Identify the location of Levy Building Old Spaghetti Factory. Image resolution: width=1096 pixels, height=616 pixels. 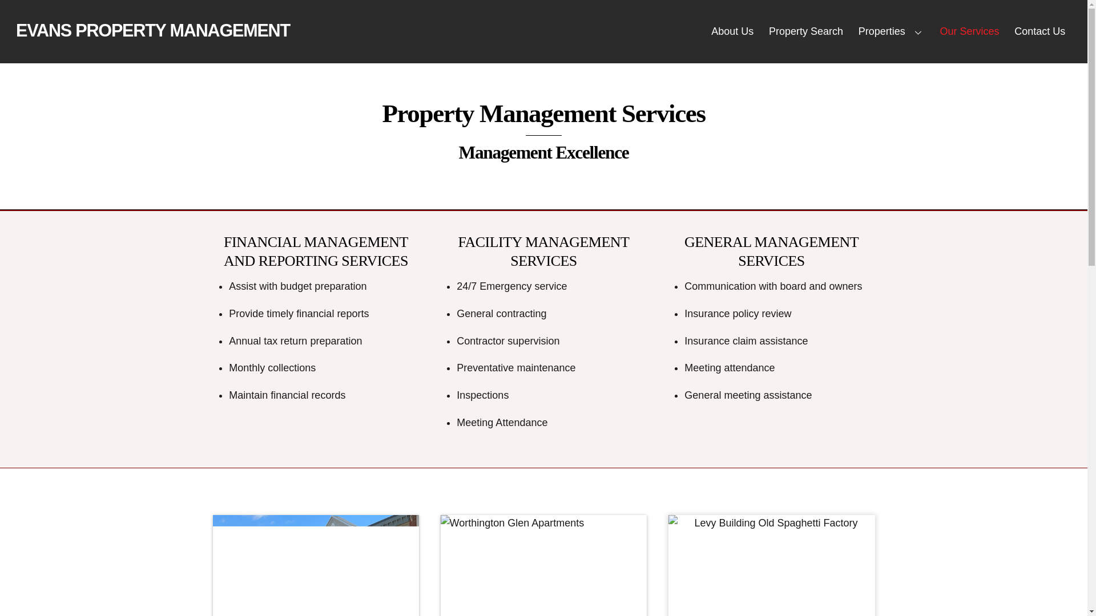
(543, 565).